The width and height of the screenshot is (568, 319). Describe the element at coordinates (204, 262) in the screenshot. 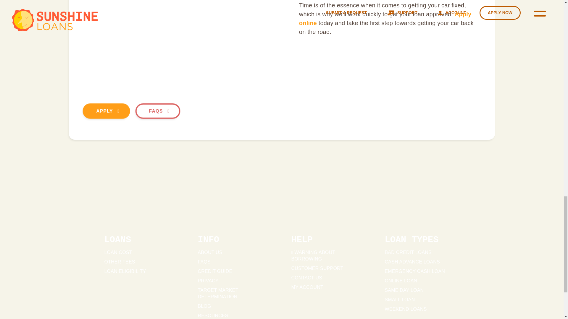

I see `FAQS` at that location.